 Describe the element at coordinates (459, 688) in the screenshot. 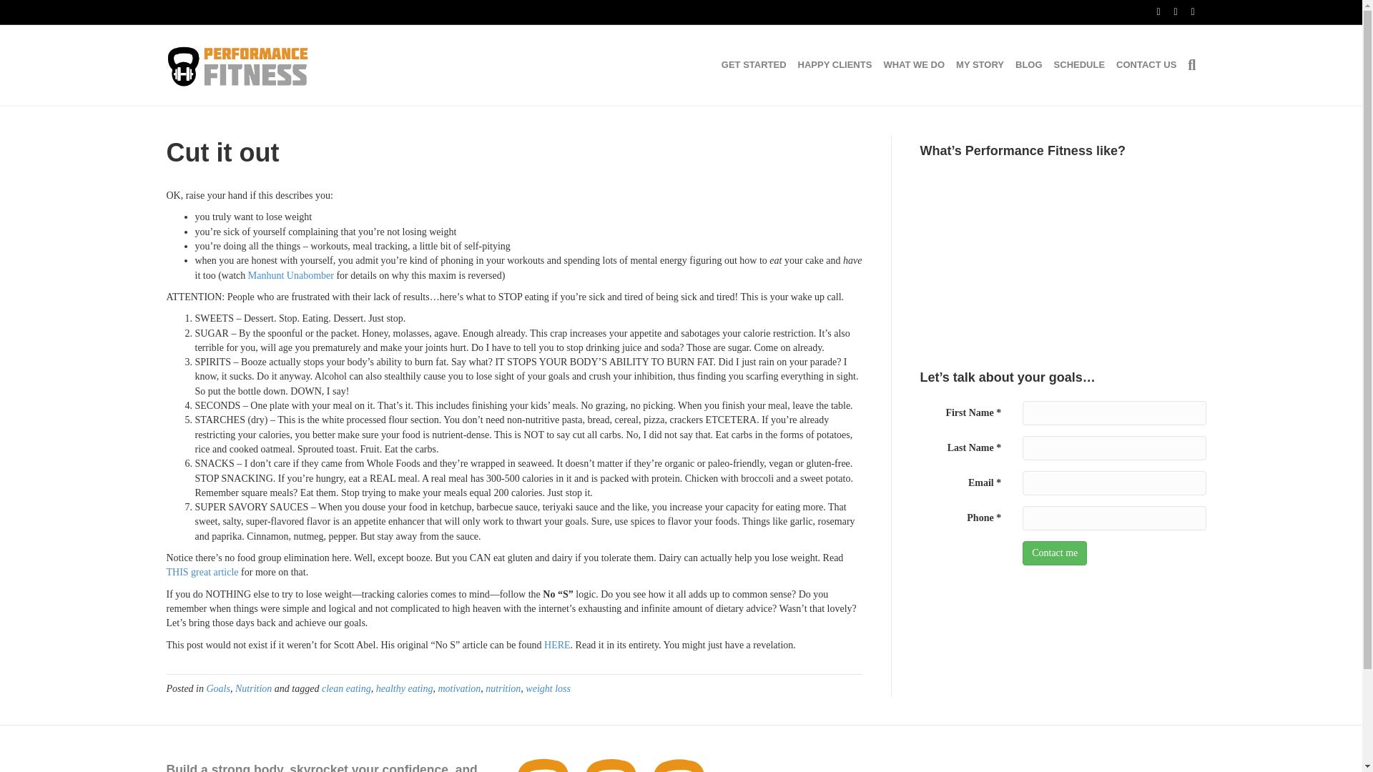

I see `motivation` at that location.